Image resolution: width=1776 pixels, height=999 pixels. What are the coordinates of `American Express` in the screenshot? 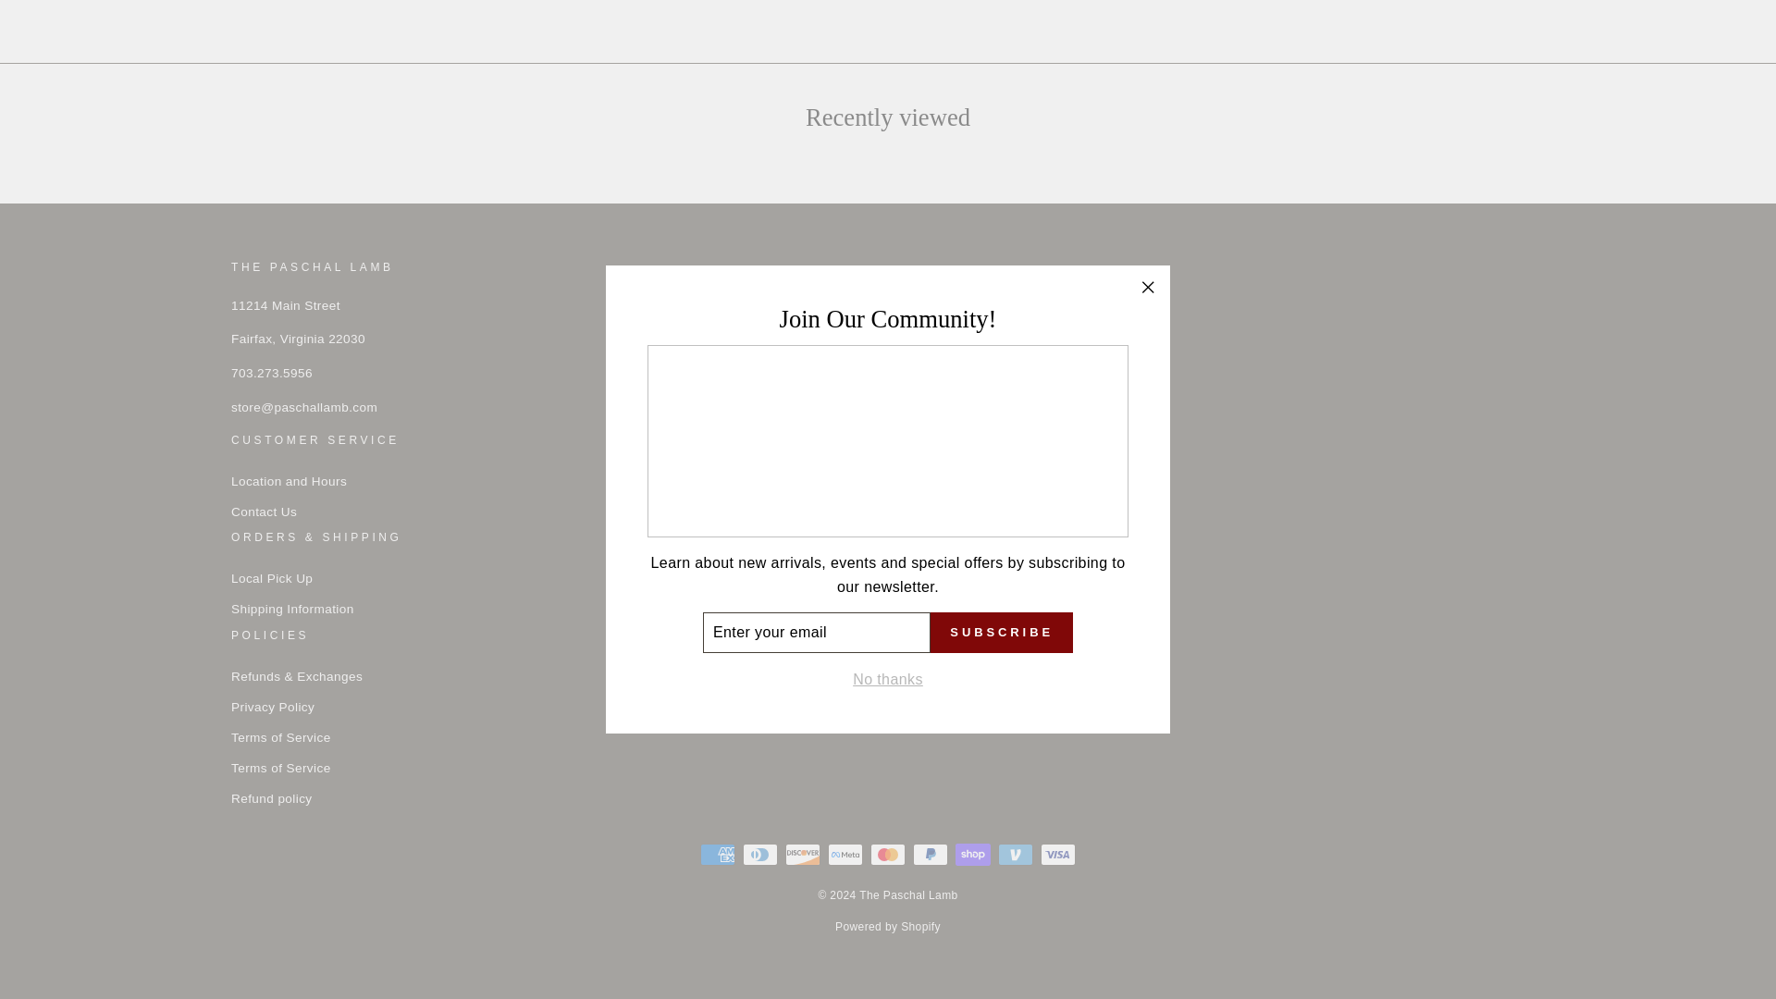 It's located at (717, 855).